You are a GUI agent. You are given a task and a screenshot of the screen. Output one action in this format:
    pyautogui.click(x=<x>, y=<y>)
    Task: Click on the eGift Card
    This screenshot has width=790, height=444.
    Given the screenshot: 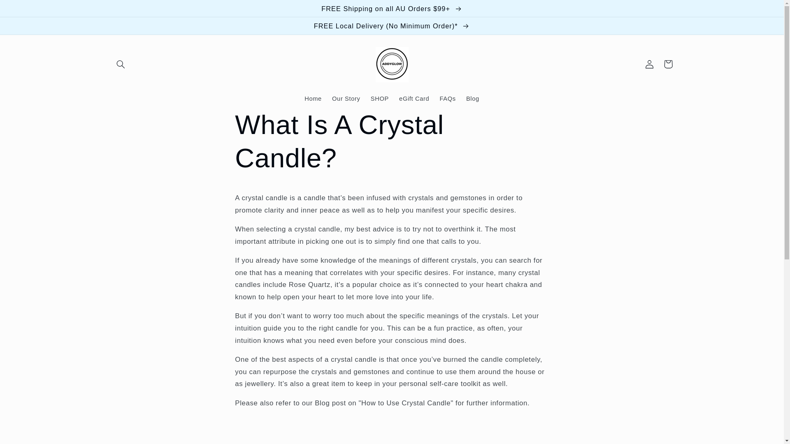 What is the action you would take?
    pyautogui.click(x=414, y=99)
    